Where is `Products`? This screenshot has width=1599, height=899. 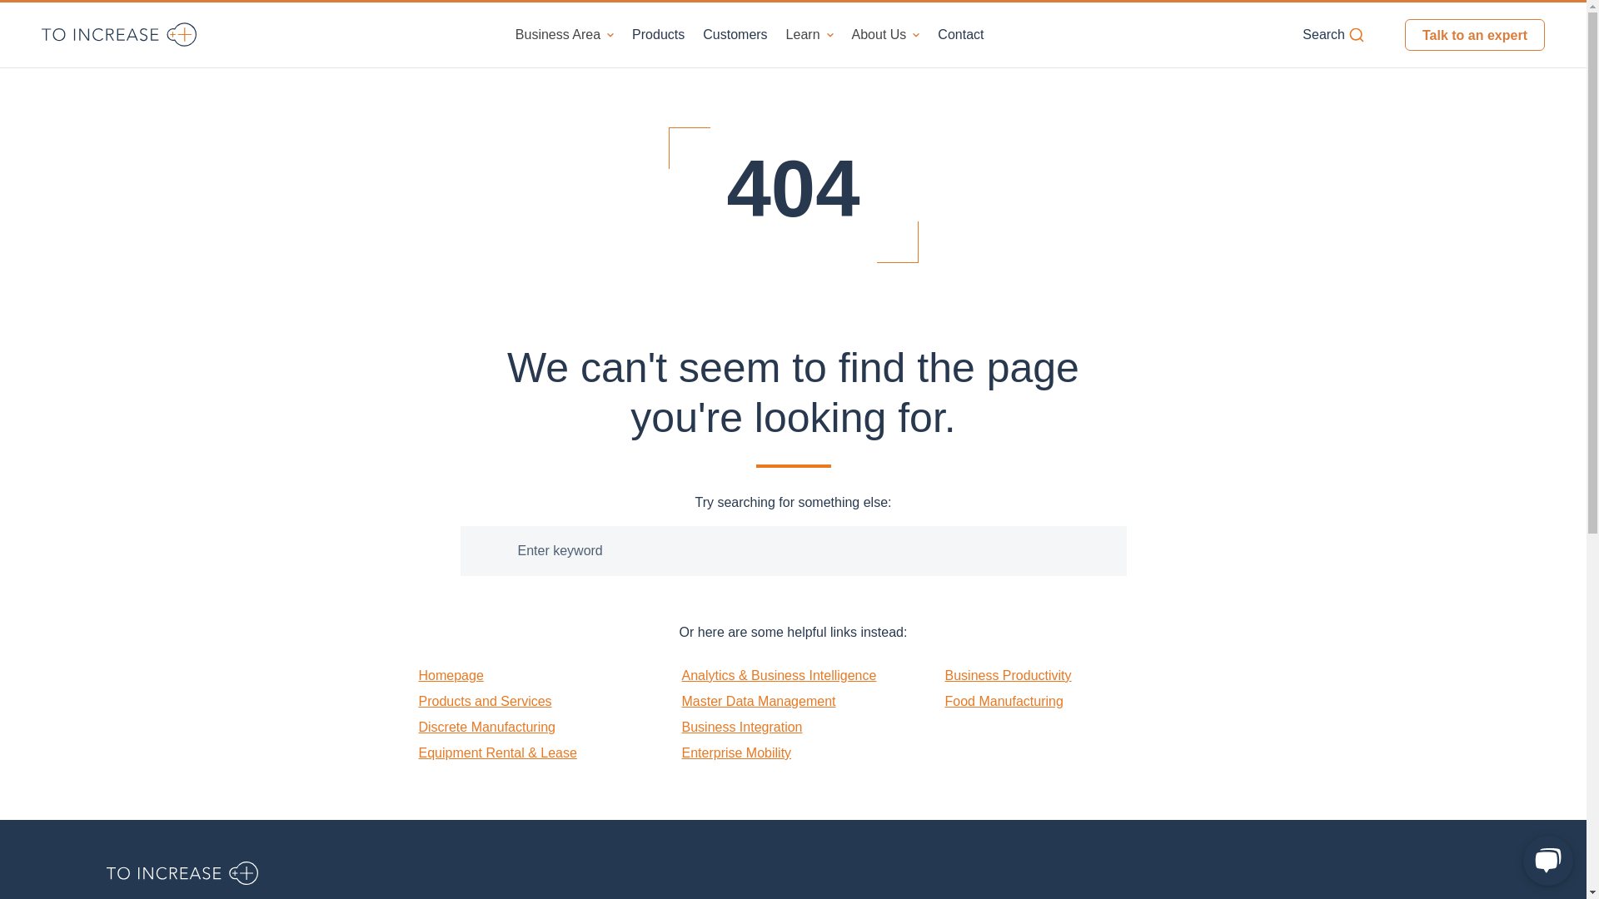
Products is located at coordinates (658, 34).